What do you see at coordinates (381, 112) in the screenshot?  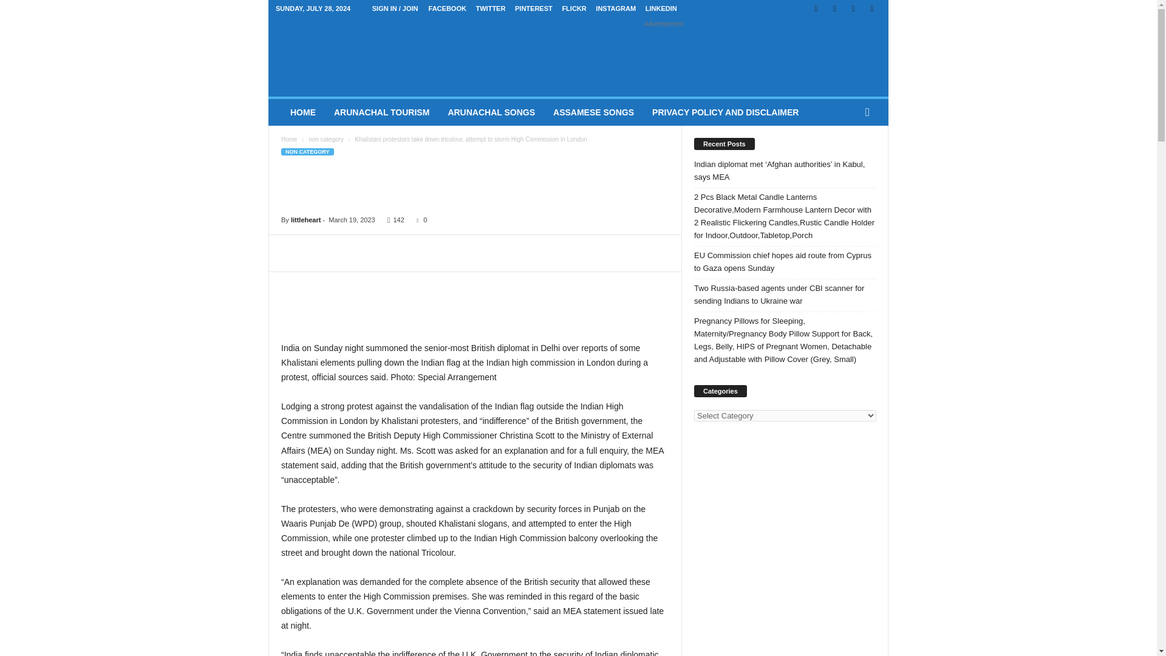 I see `ARUNACHAL TOURISM` at bounding box center [381, 112].